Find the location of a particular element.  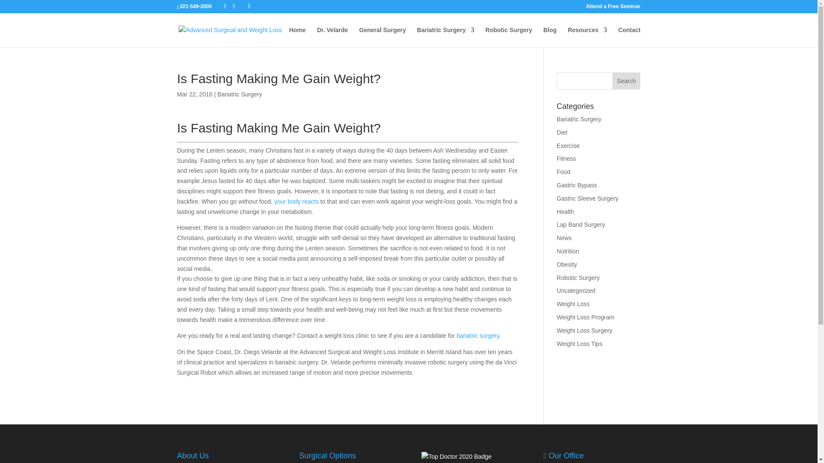

Resources is located at coordinates (587, 37).